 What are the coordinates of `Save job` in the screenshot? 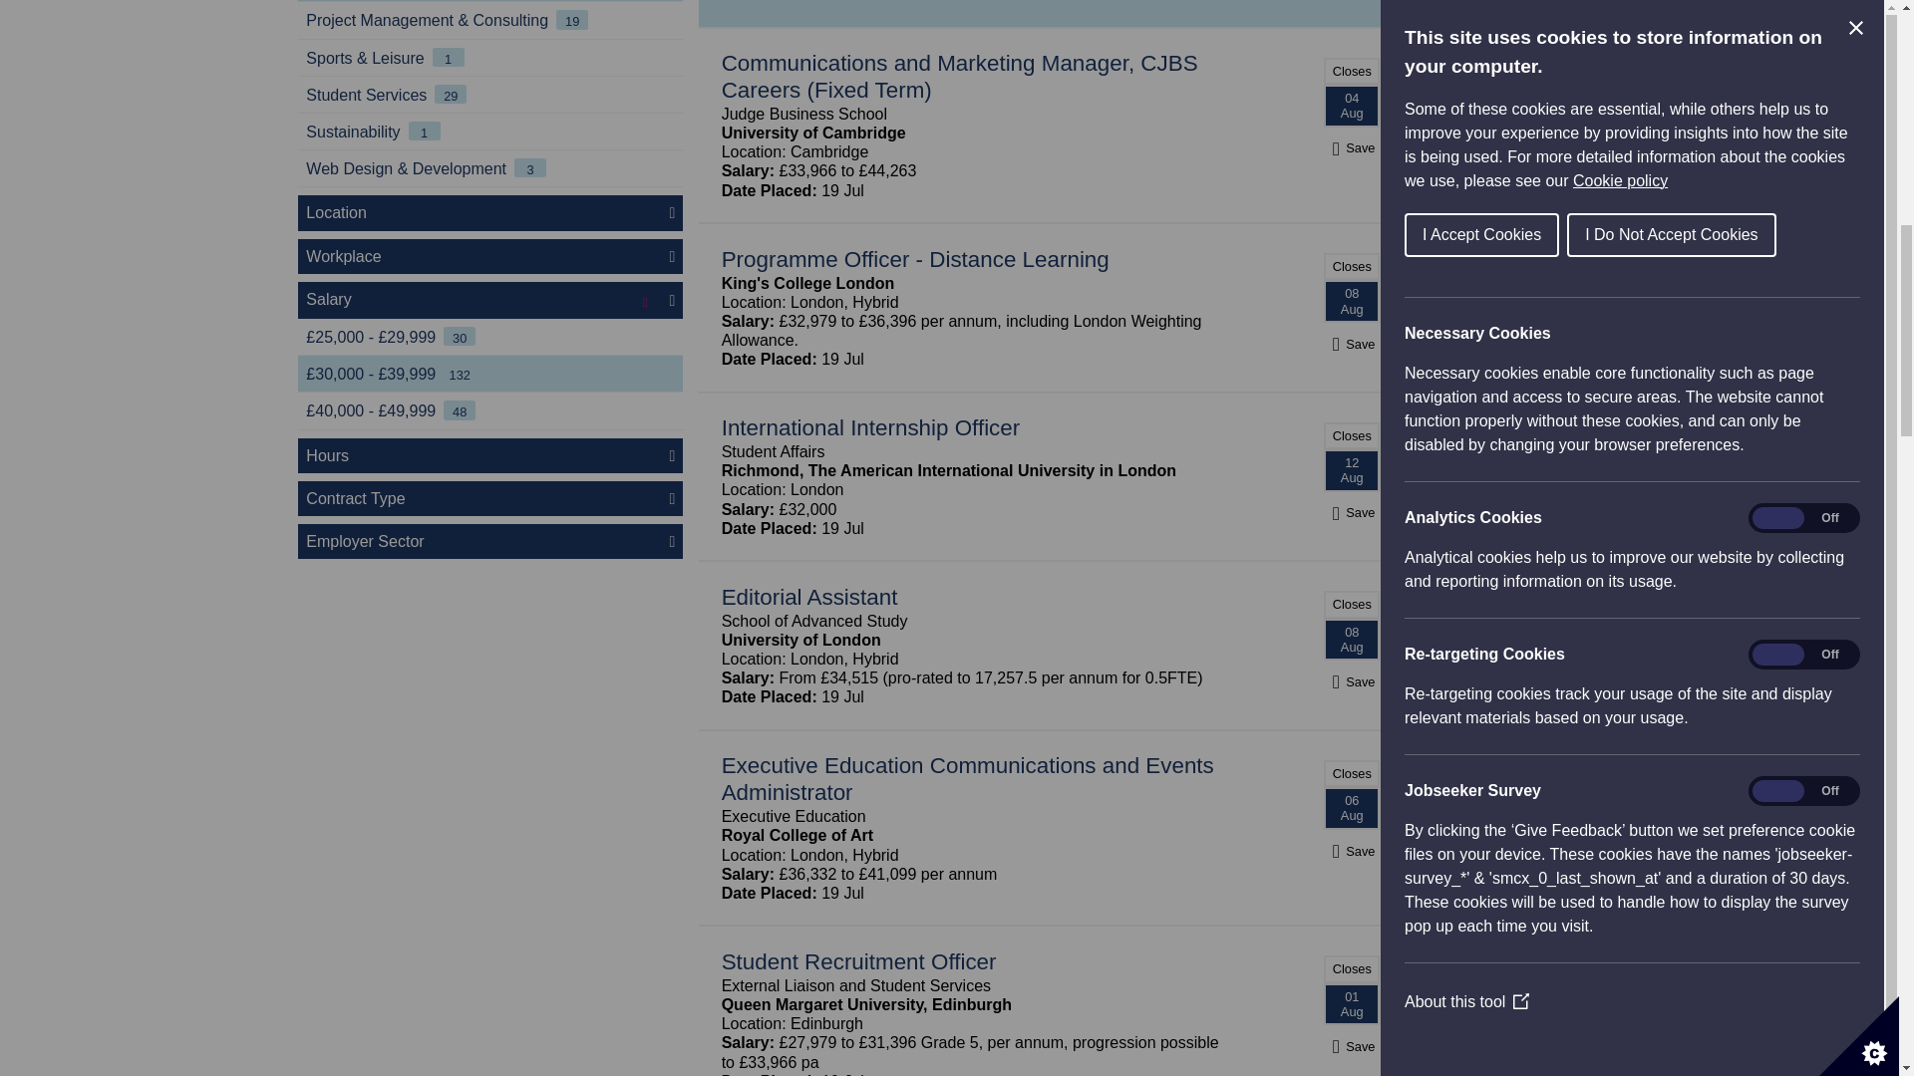 It's located at (1351, 1046).